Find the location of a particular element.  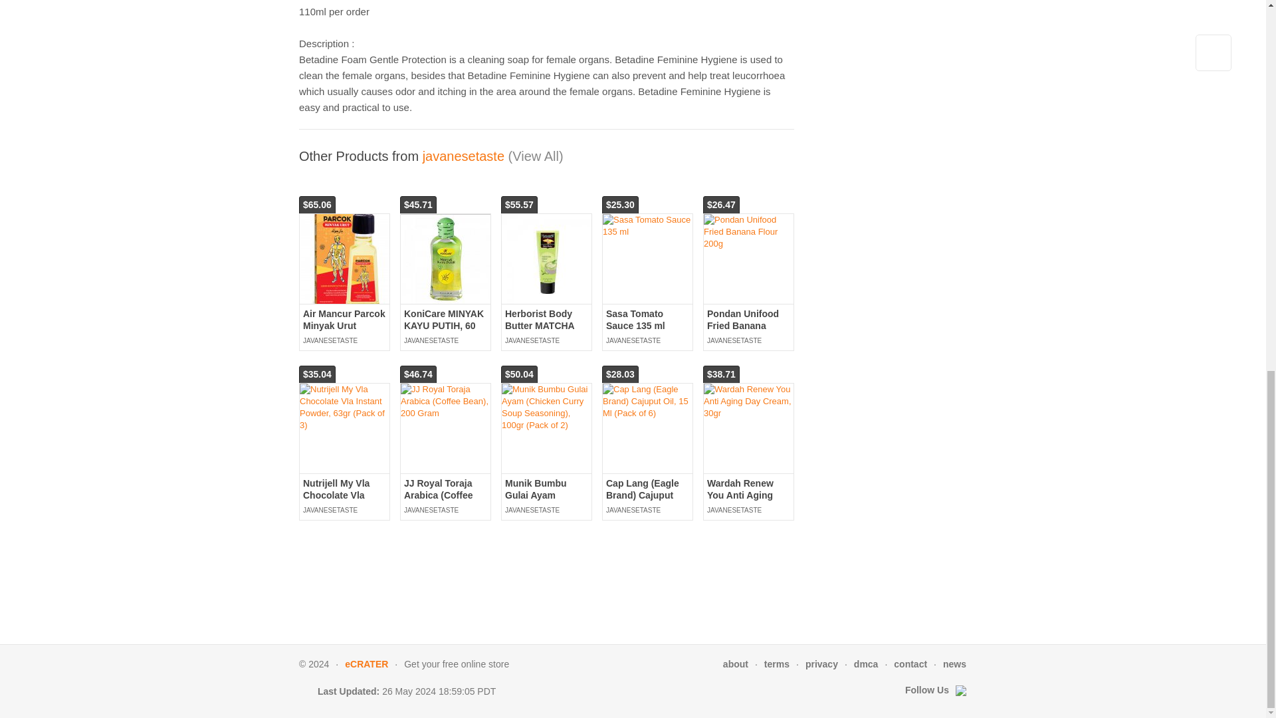

Sasa Tomato Sauce 135 ml is located at coordinates (635, 319).